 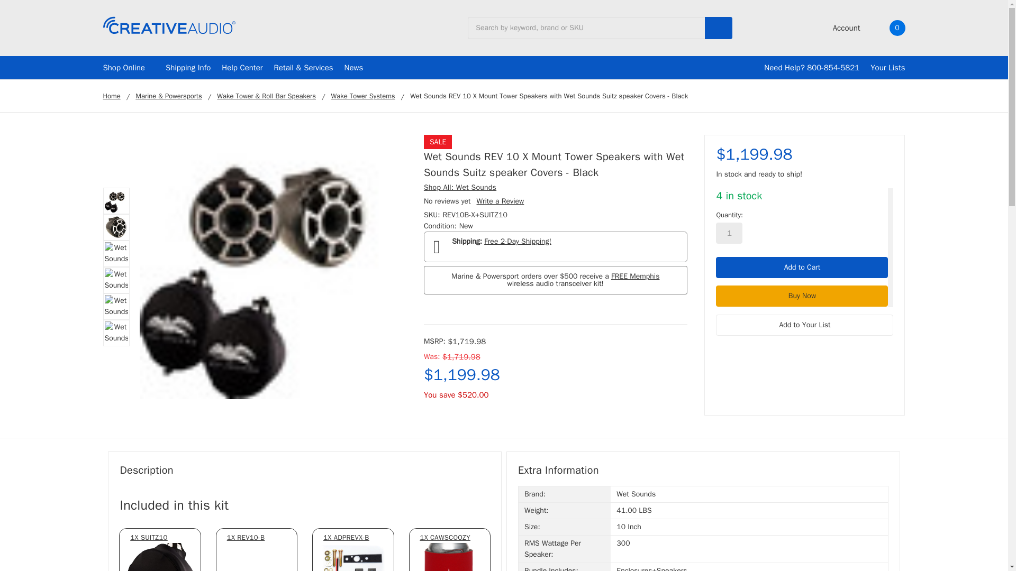 I want to click on Add to Cart, so click(x=802, y=268).